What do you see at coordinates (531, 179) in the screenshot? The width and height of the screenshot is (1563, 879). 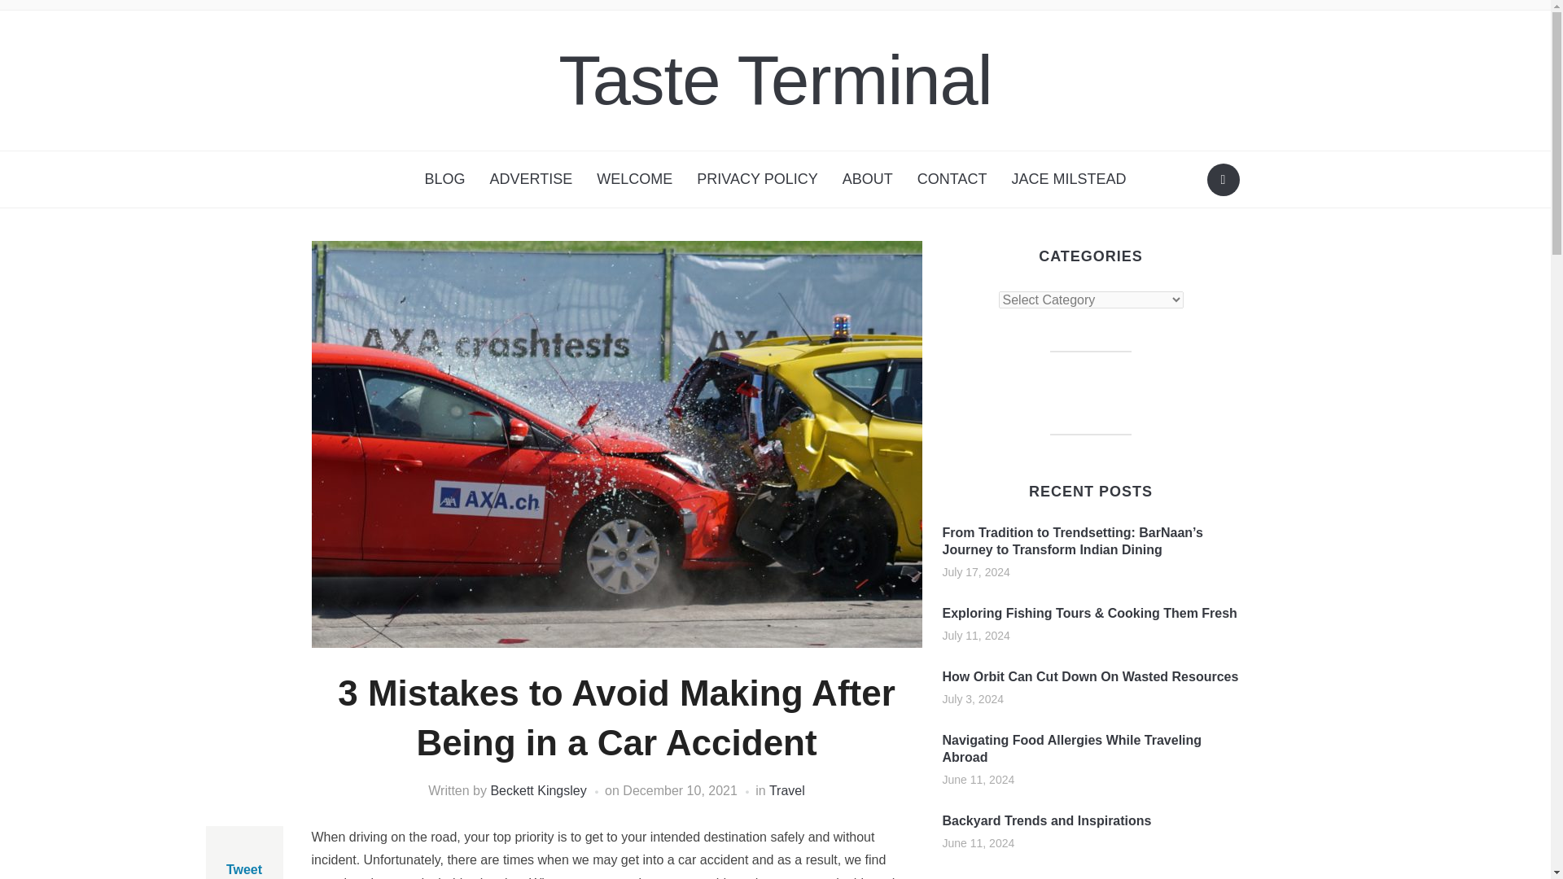 I see `ADVERTISE` at bounding box center [531, 179].